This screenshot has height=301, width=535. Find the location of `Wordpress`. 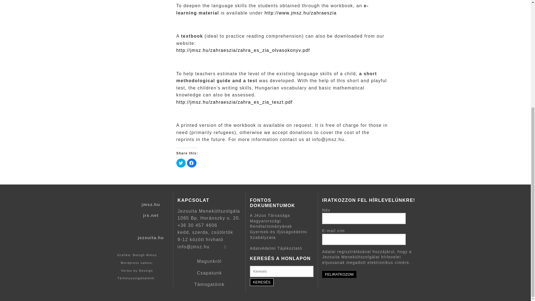

Wordpress is located at coordinates (130, 263).